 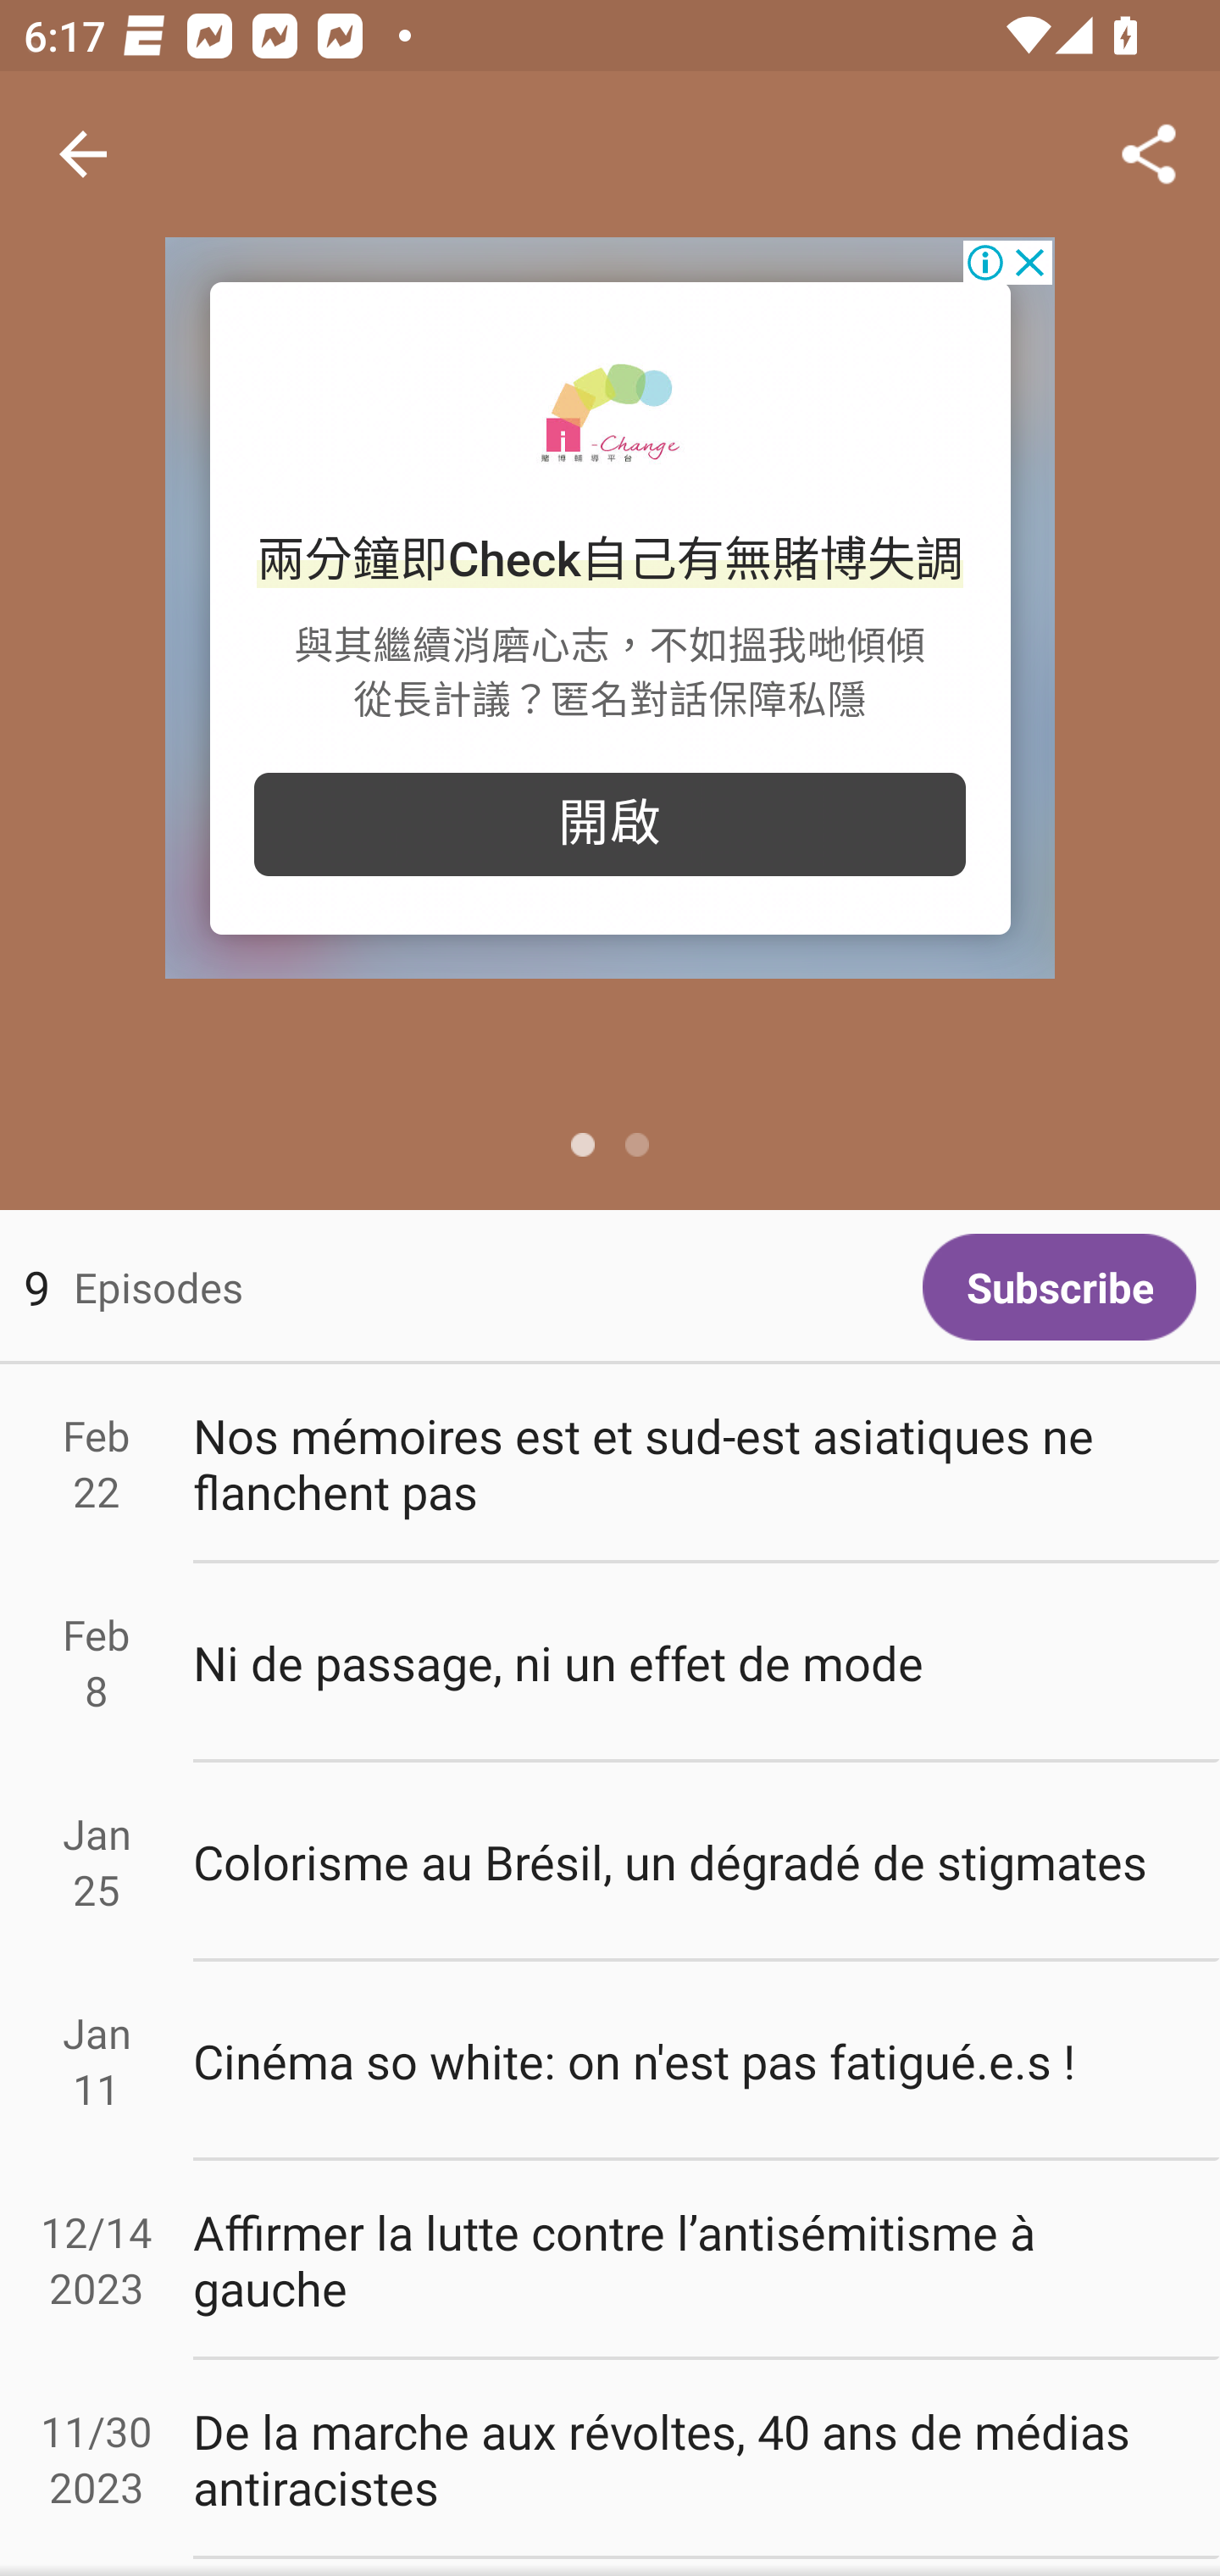 What do you see at coordinates (610, 2062) in the screenshot?
I see `Jan 11 Cinéma so white: on n'est pas fatigué.e.s !` at bounding box center [610, 2062].